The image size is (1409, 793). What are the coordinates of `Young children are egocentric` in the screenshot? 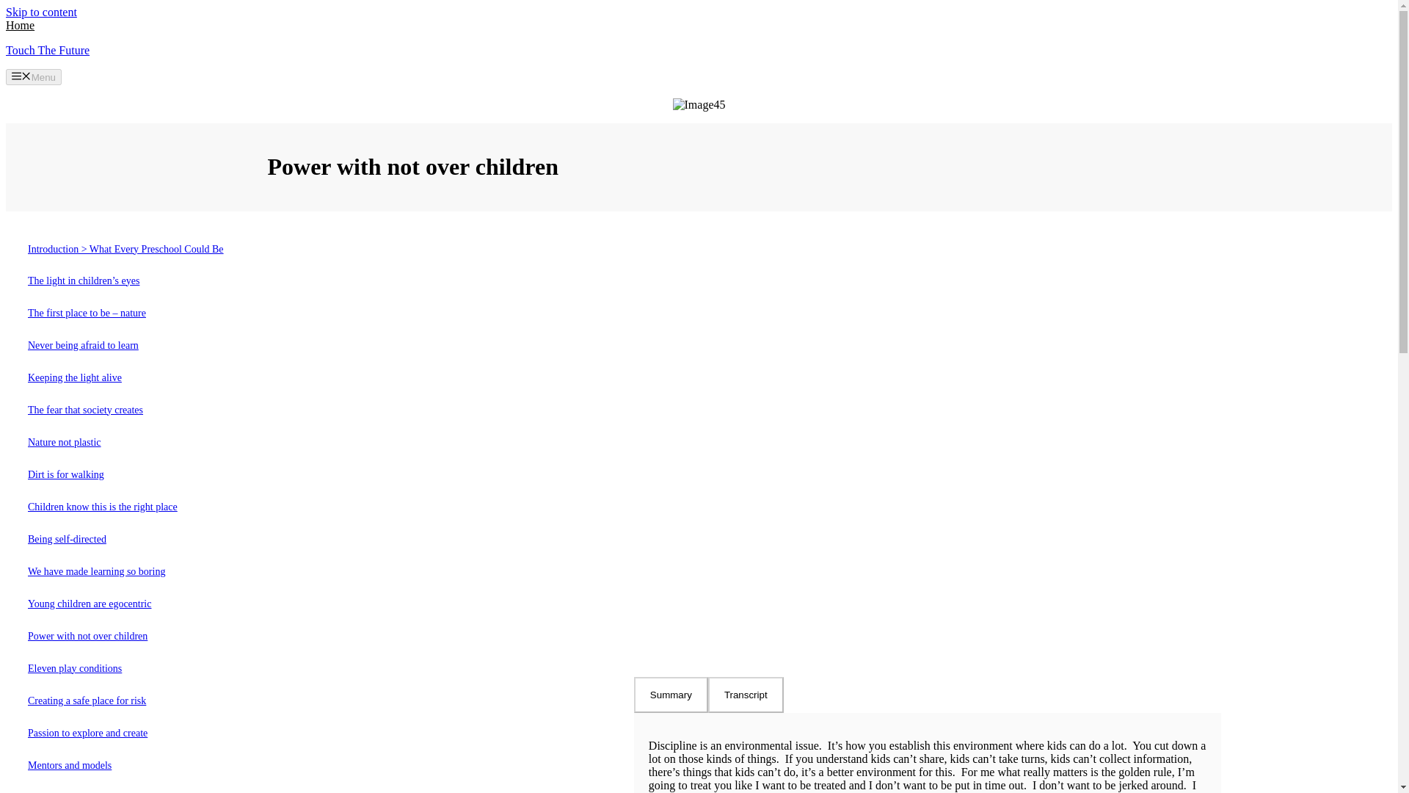 It's located at (90, 604).